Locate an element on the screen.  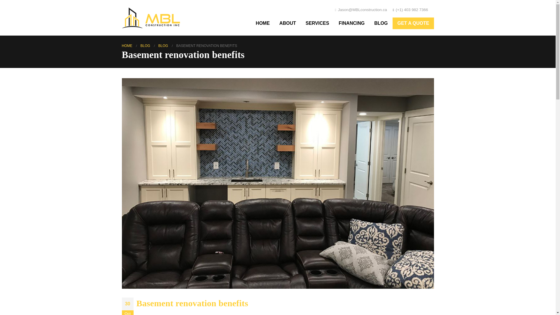
Go to Home Page is located at coordinates (127, 45).